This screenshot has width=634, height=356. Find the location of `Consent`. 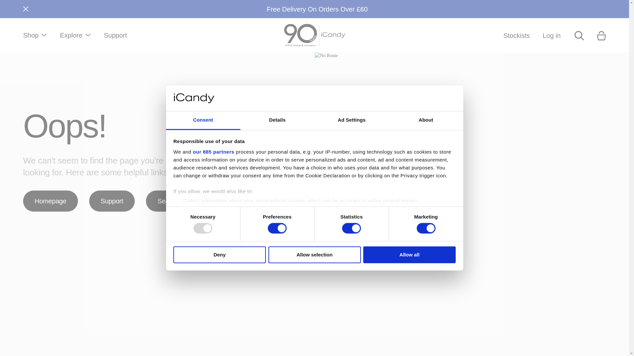

Consent is located at coordinates (203, 120).